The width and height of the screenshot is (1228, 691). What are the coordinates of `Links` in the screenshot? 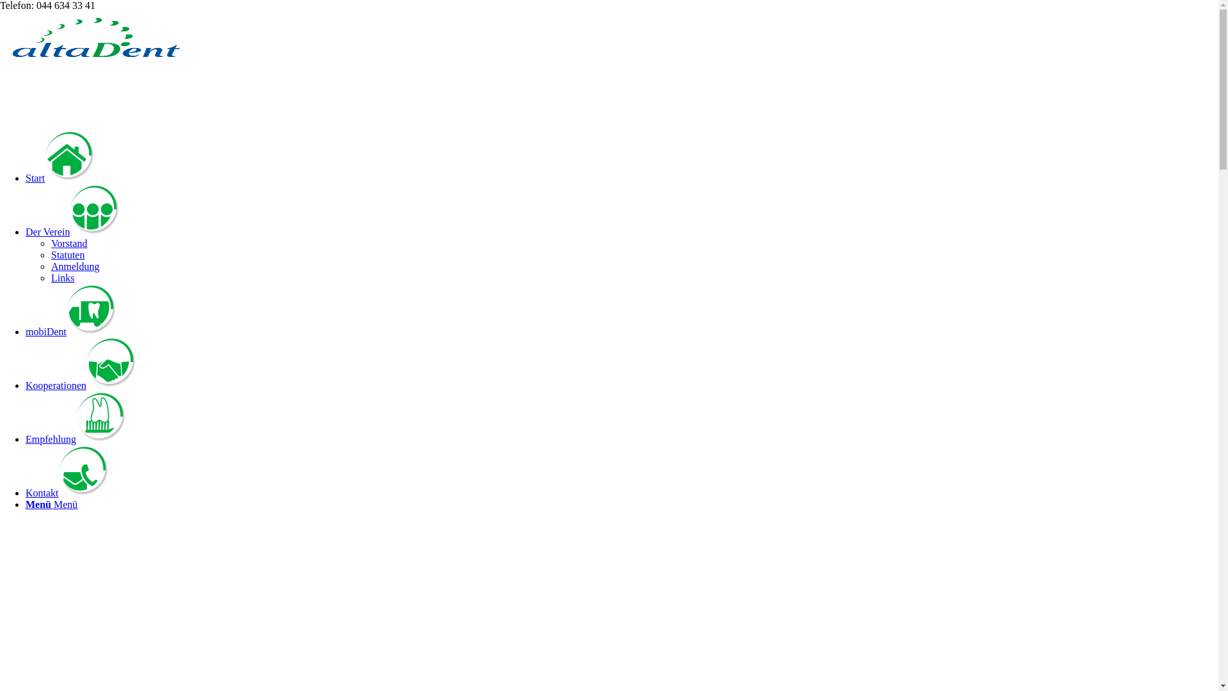 It's located at (63, 278).